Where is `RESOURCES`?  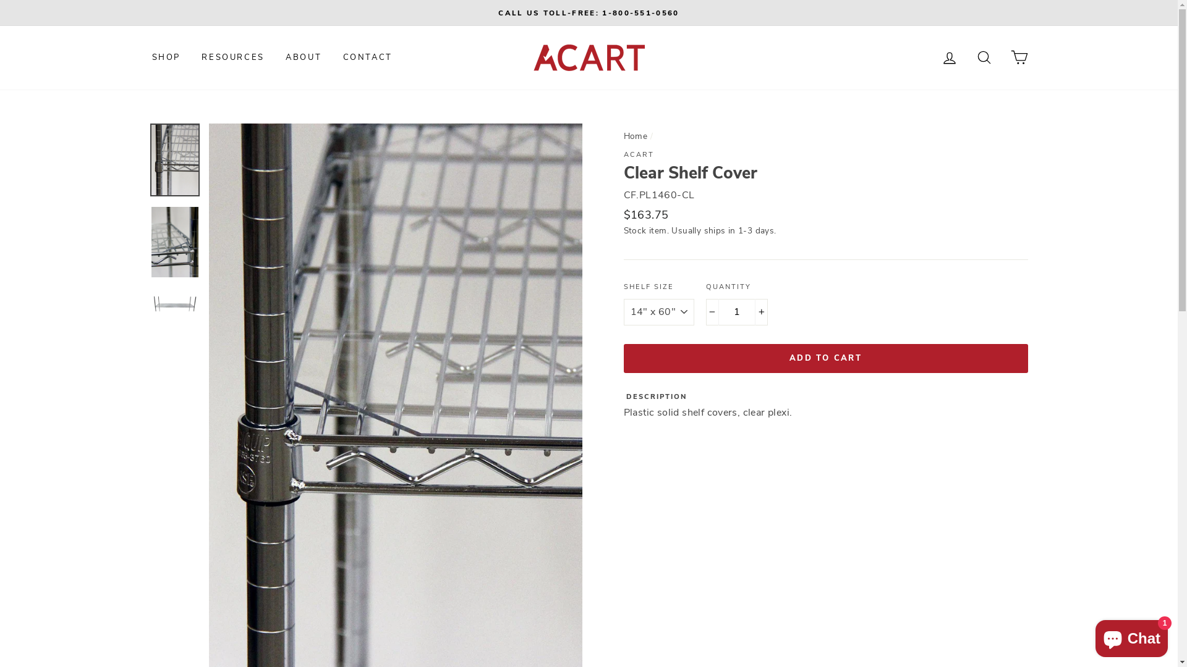 RESOURCES is located at coordinates (232, 57).